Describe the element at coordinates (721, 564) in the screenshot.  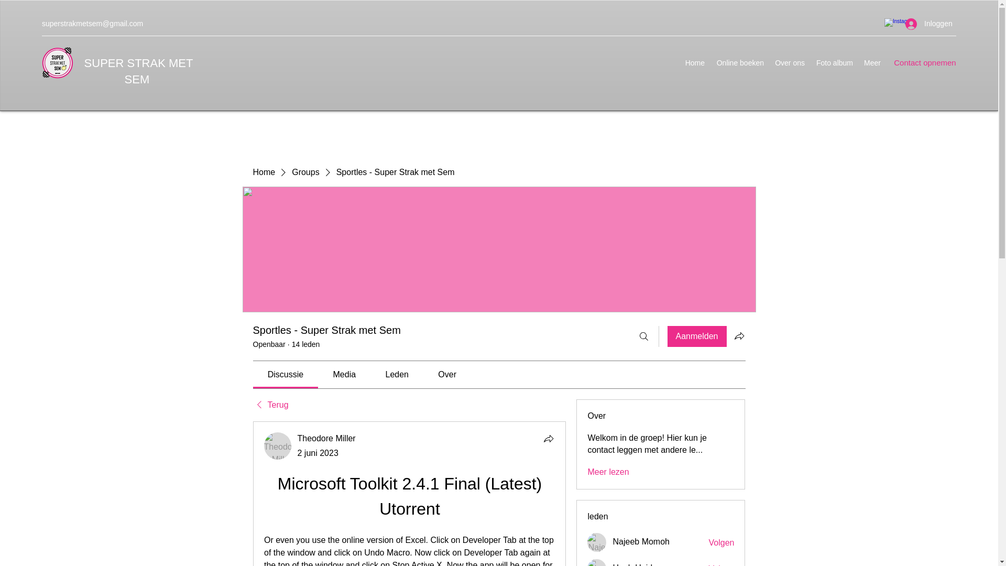
I see `Volgen` at that location.